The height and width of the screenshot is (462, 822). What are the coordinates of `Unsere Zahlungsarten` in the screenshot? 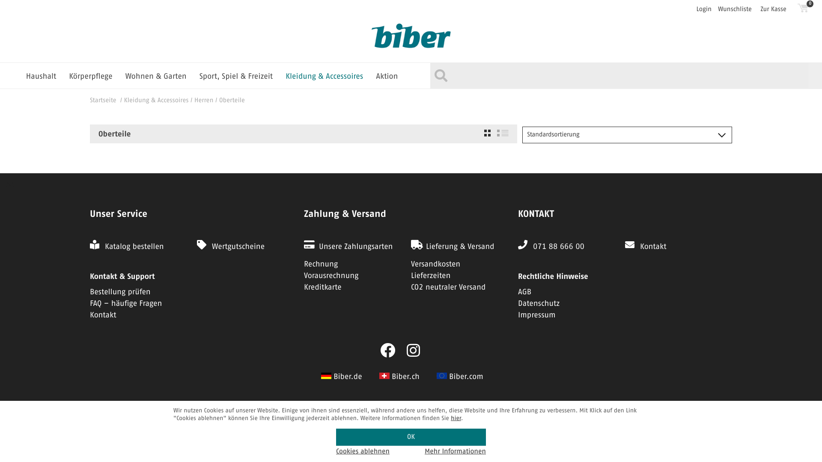 It's located at (356, 247).